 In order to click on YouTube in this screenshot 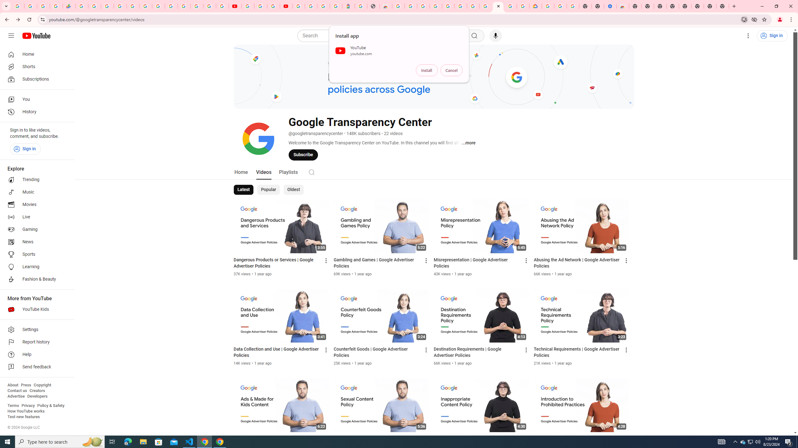, I will do `click(248, 6)`.